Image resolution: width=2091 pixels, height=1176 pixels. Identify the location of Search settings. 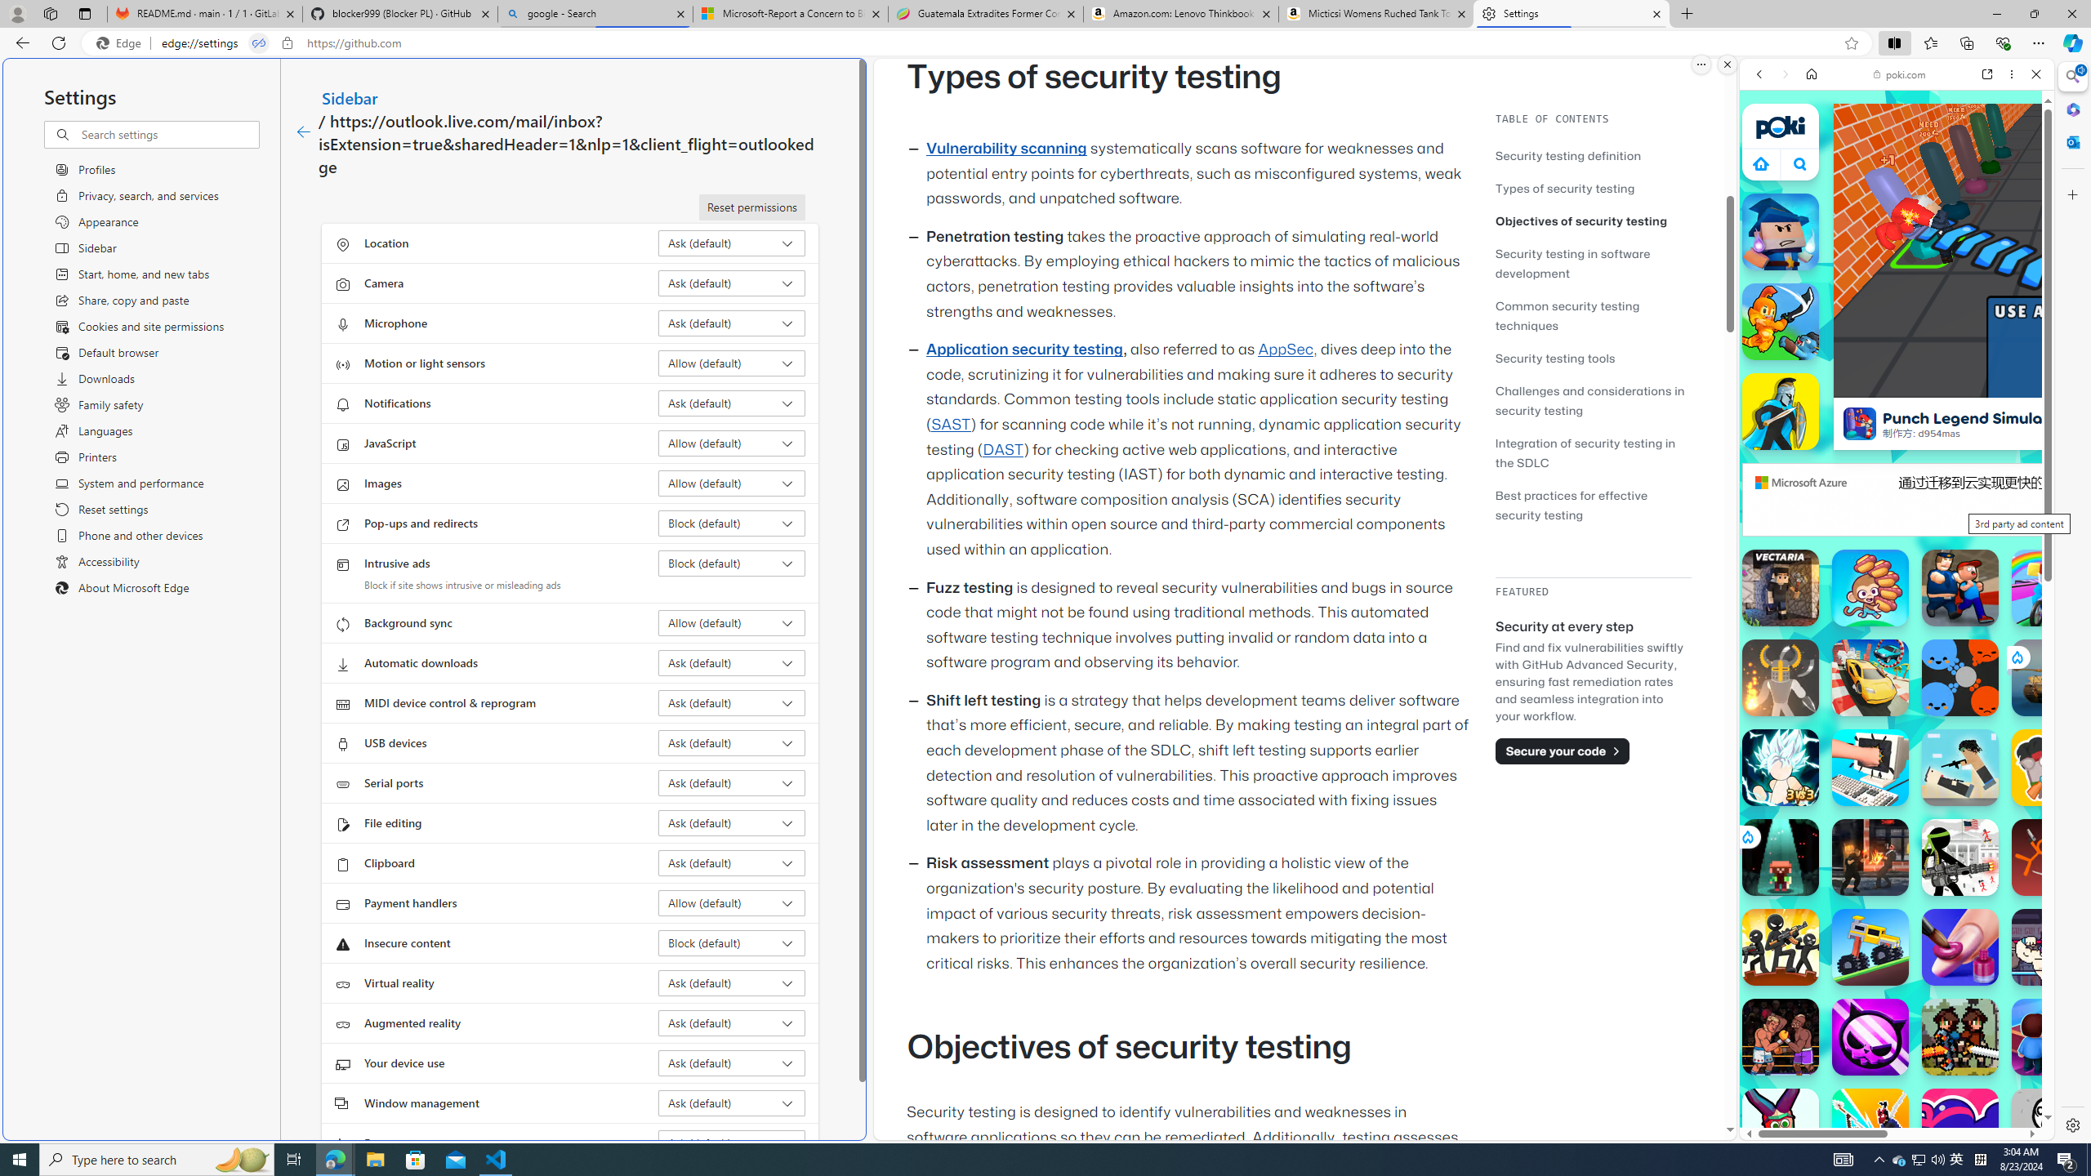
(168, 134).